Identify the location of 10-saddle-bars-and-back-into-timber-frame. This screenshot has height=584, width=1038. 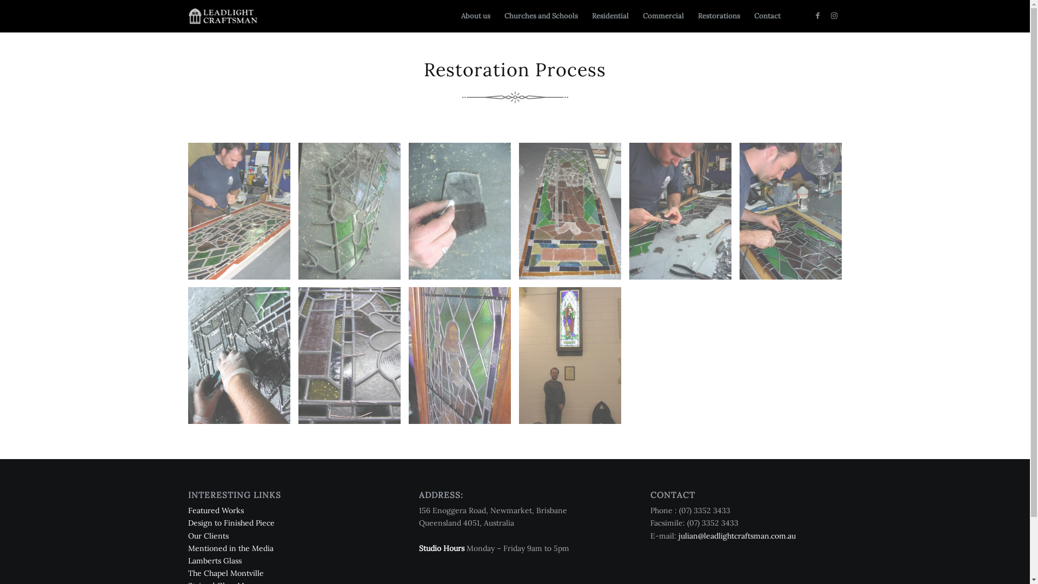
(464, 360).